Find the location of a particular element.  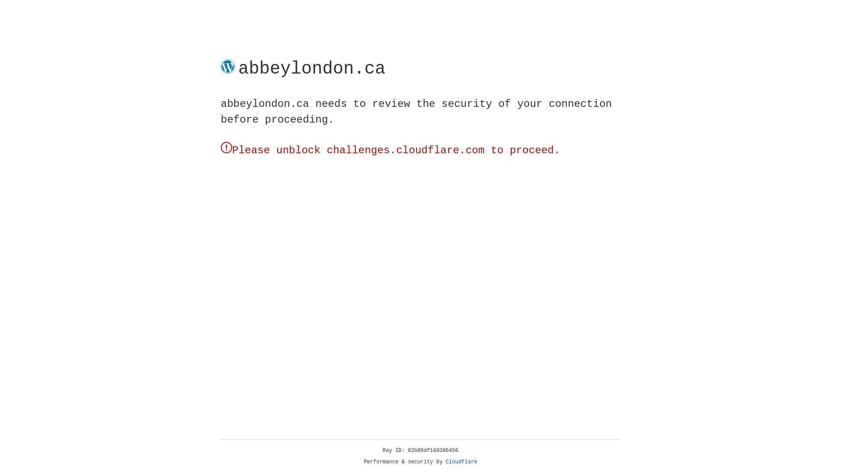

Cloudflare is located at coordinates (462, 462).